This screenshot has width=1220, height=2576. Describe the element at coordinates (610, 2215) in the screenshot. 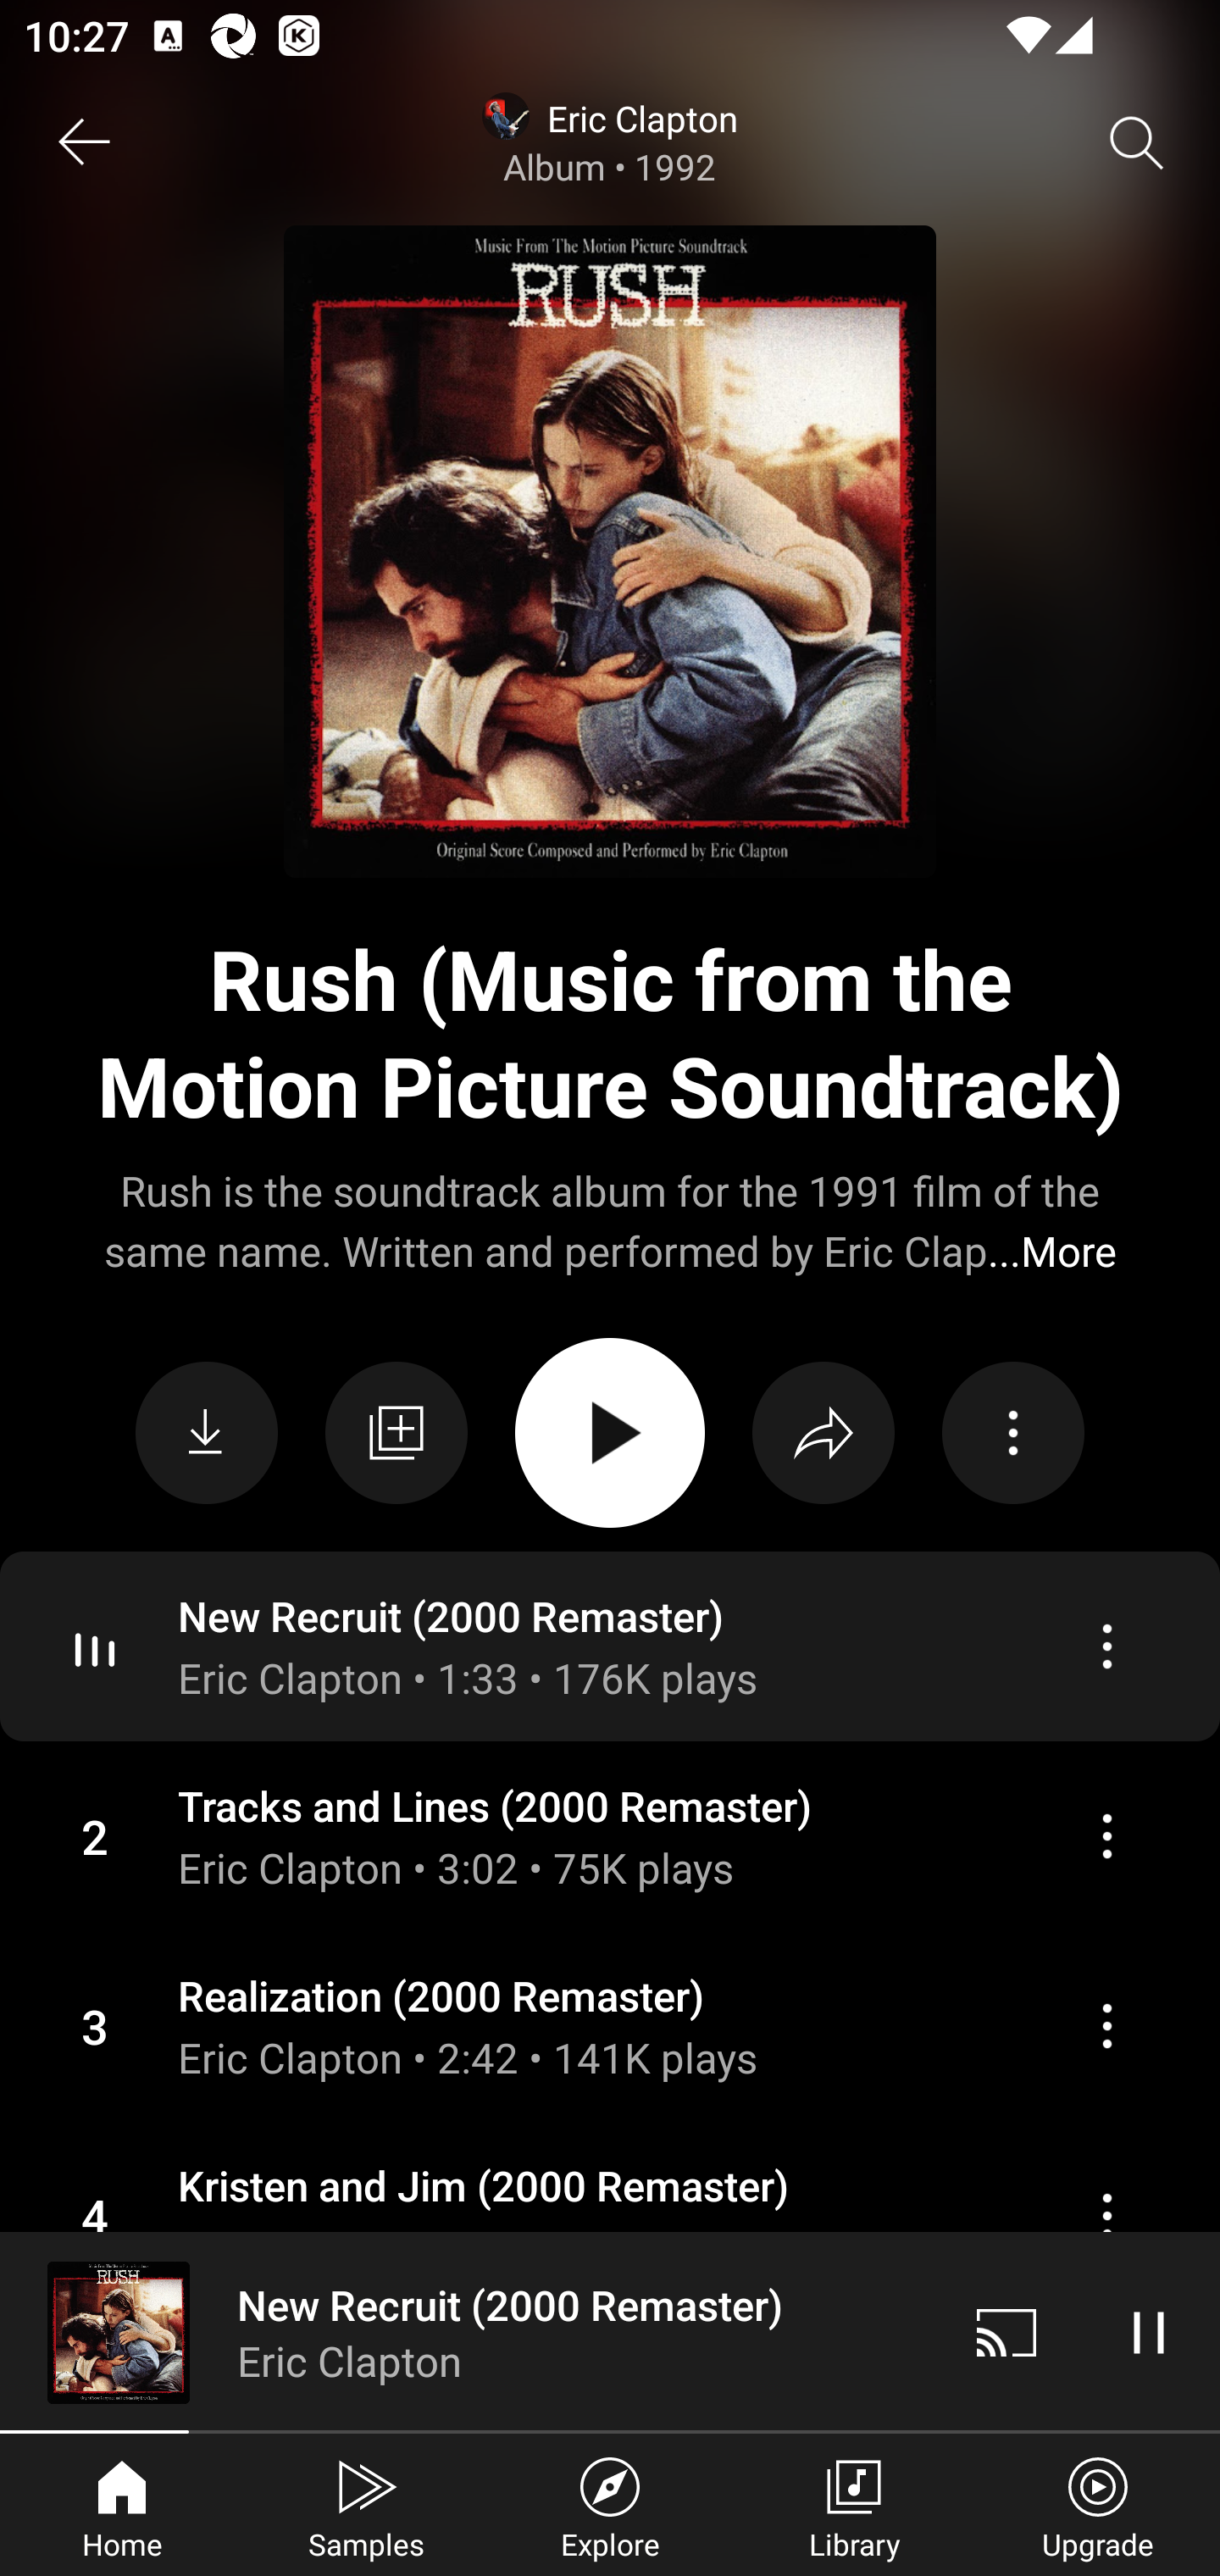

I see `Action menu` at that location.